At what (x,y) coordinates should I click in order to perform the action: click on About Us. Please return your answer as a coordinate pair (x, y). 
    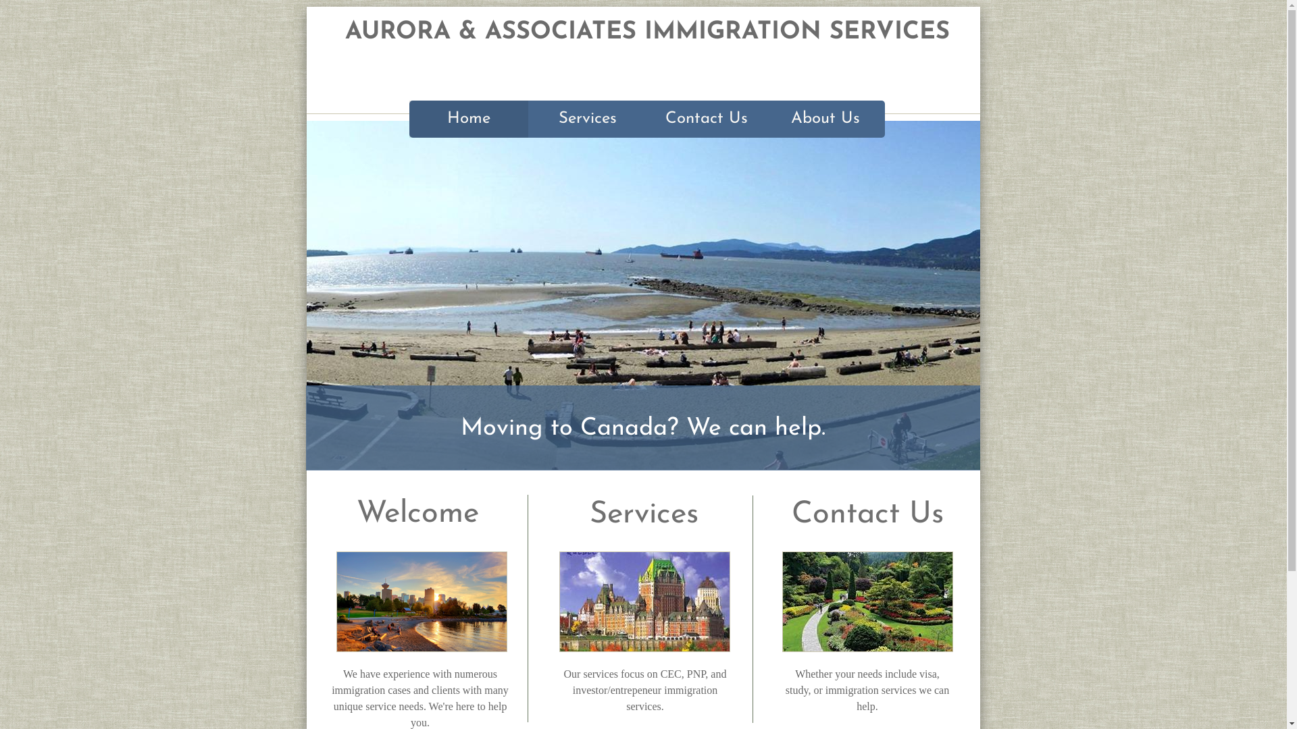
    Looking at the image, I should click on (825, 119).